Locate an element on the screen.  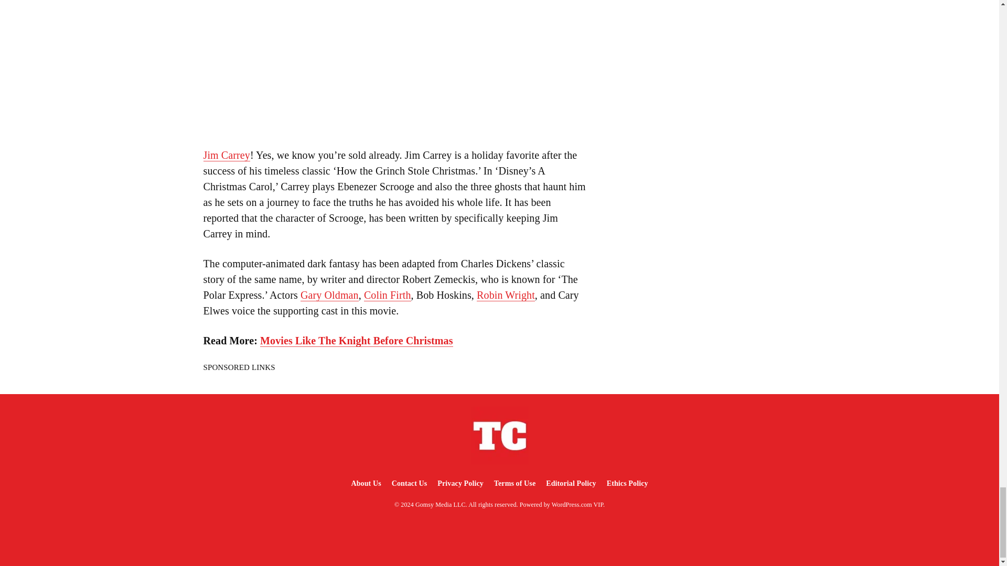
Colin Firth is located at coordinates (387, 295).